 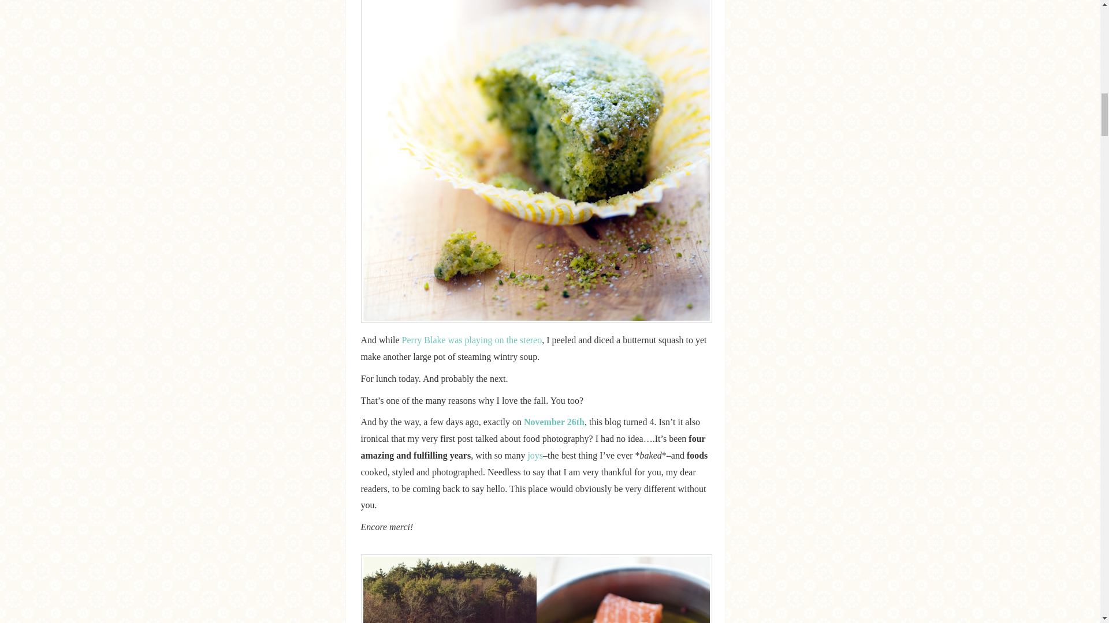 I want to click on joys, so click(x=535, y=455).